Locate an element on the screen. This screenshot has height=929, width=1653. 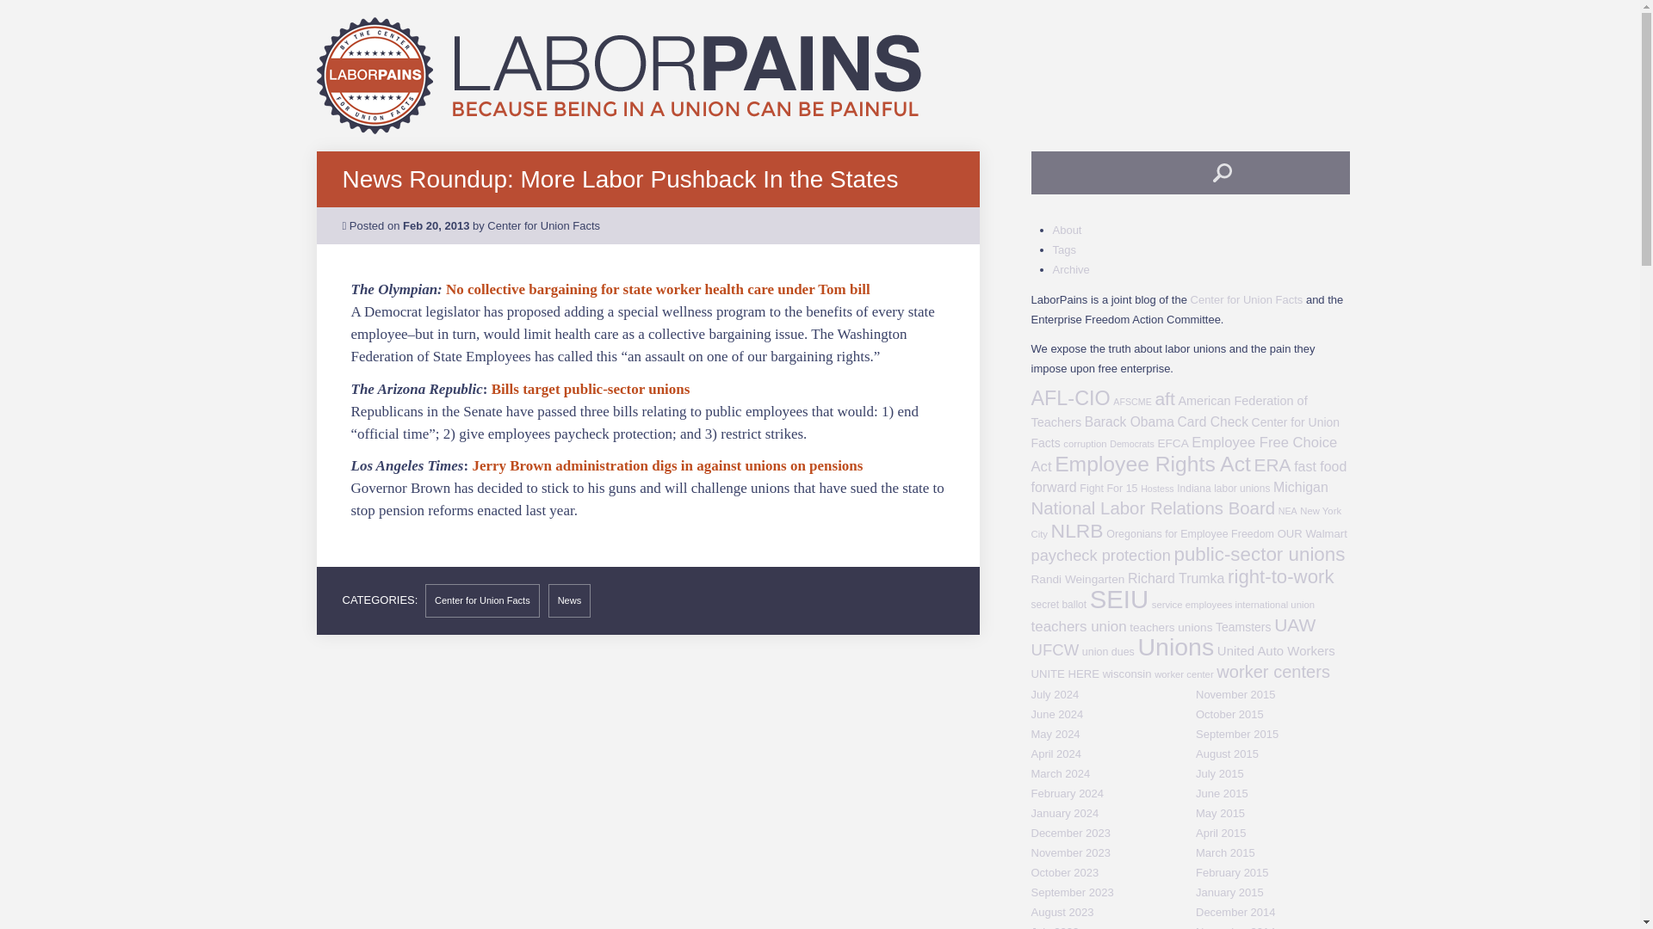
NEA is located at coordinates (1288, 511).